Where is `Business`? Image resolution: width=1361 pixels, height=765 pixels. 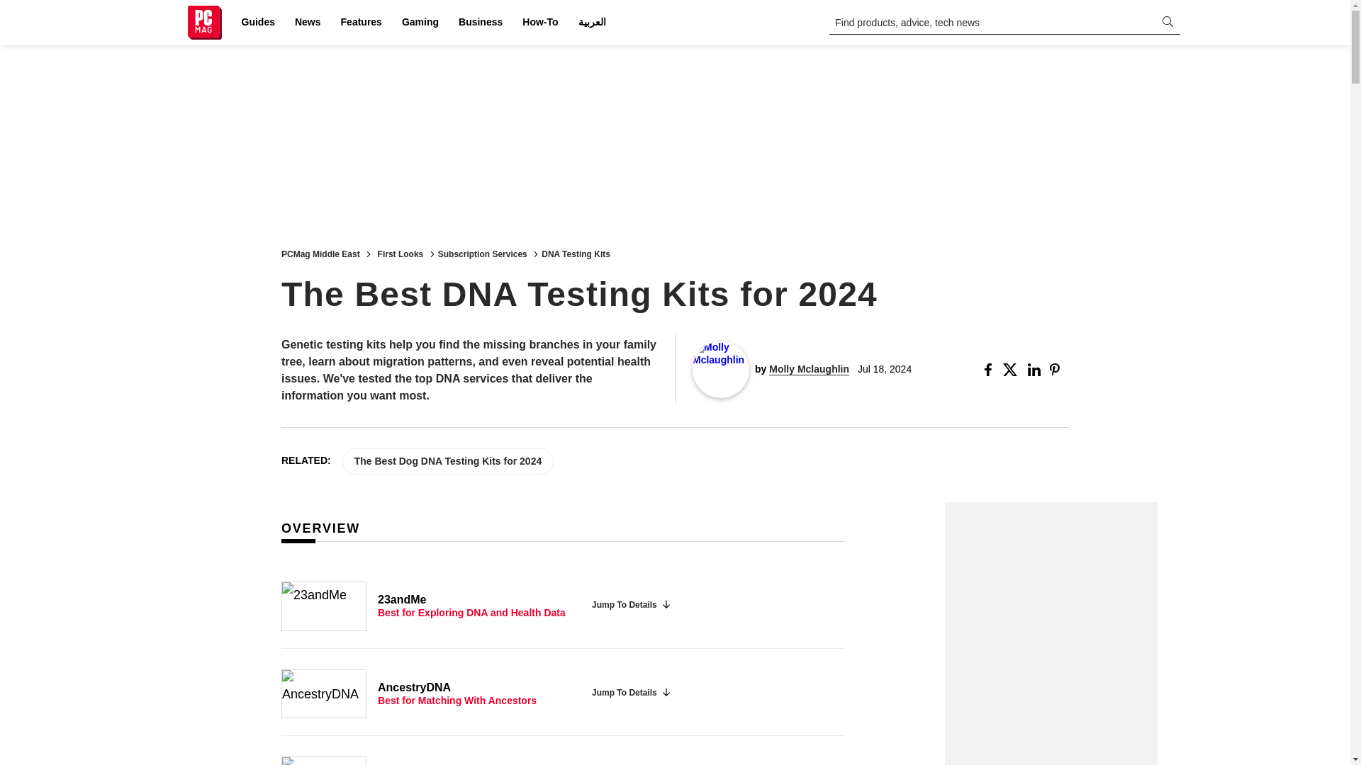
Business is located at coordinates (481, 23).